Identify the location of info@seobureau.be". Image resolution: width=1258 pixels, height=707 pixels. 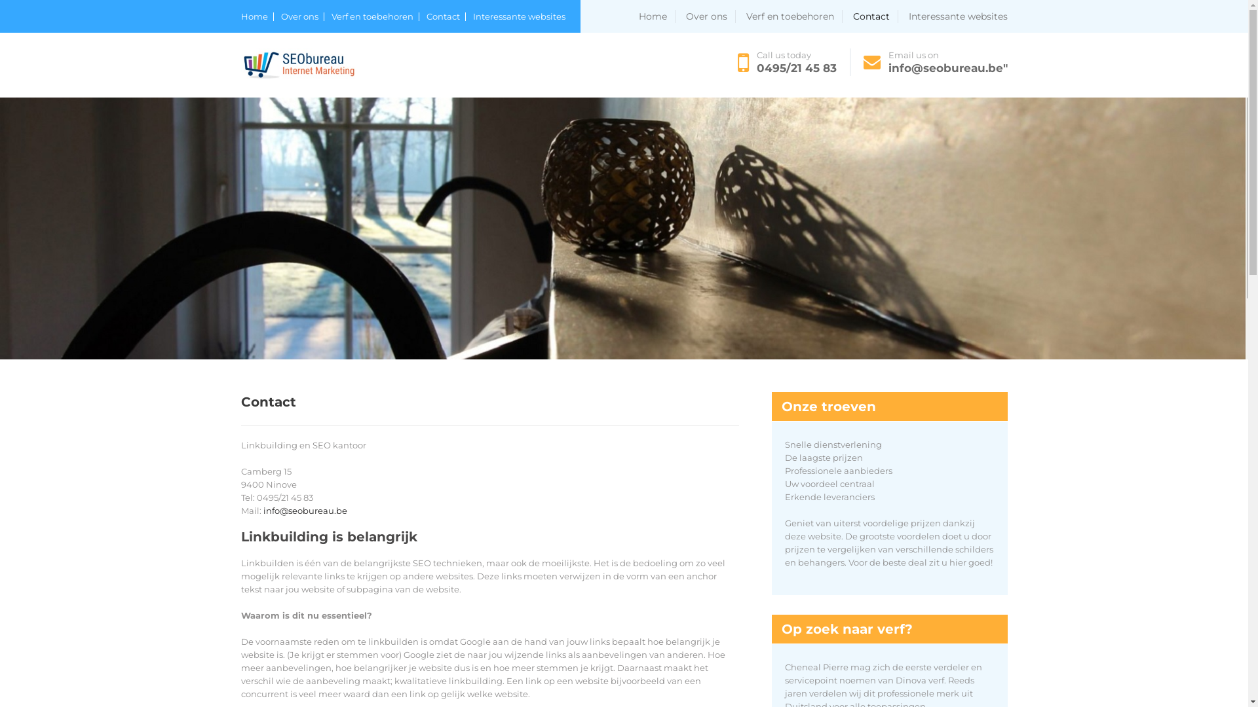
(948, 68).